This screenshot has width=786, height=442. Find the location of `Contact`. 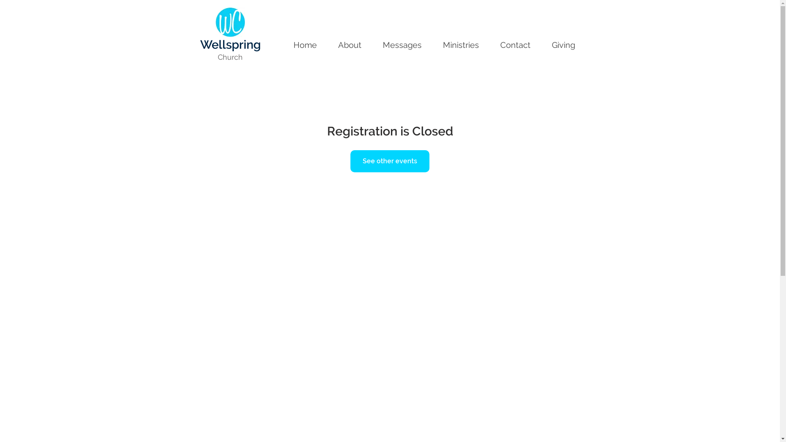

Contact is located at coordinates (515, 43).